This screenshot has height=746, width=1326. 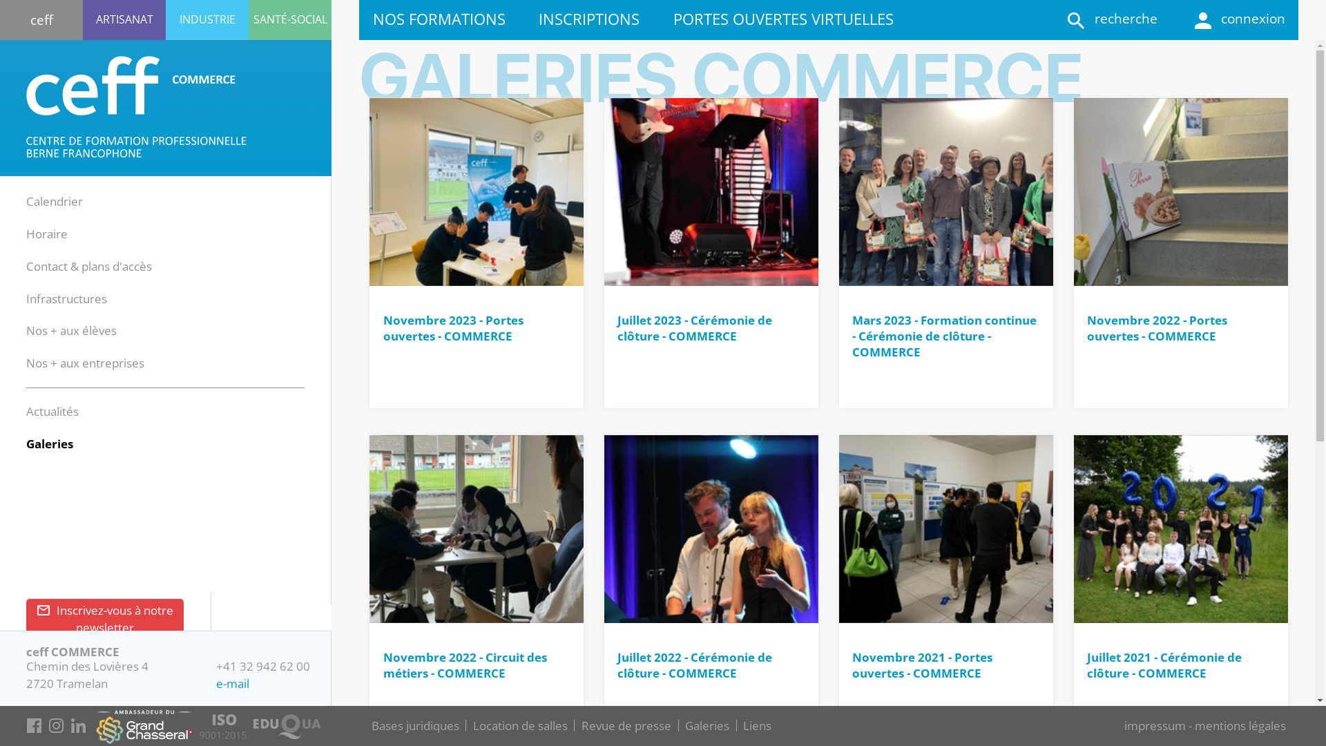 What do you see at coordinates (86, 363) in the screenshot?
I see `Nos + aux entreprises` at bounding box center [86, 363].